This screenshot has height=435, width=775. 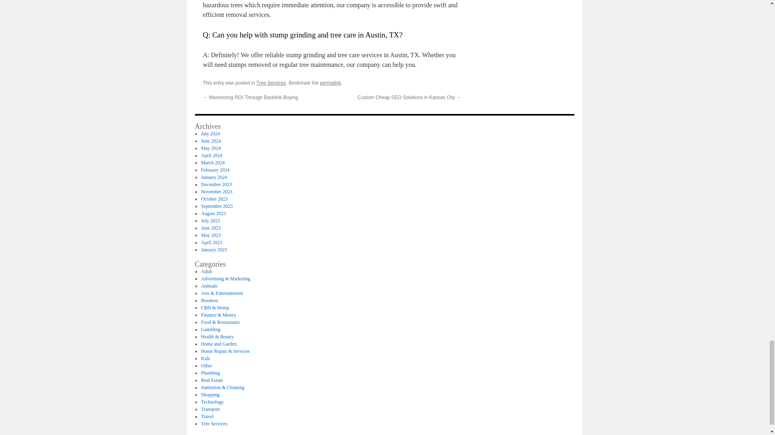 I want to click on Tree Services, so click(x=271, y=83).